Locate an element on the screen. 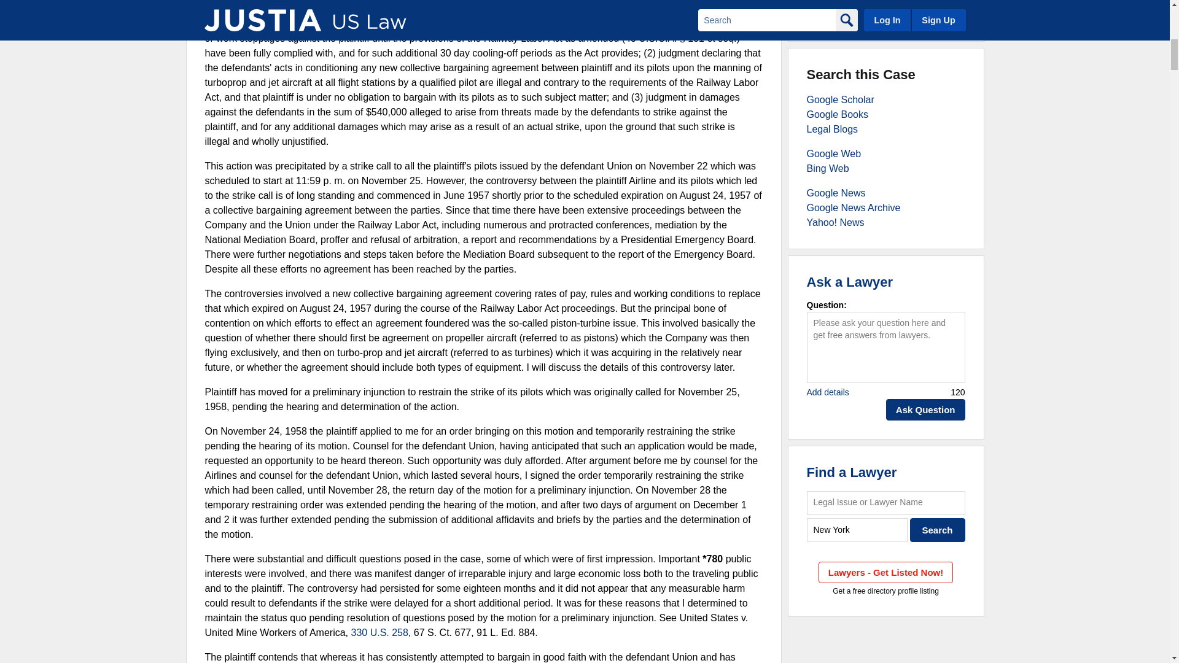 The image size is (1179, 663). Law - Bing Web is located at coordinates (828, 168).